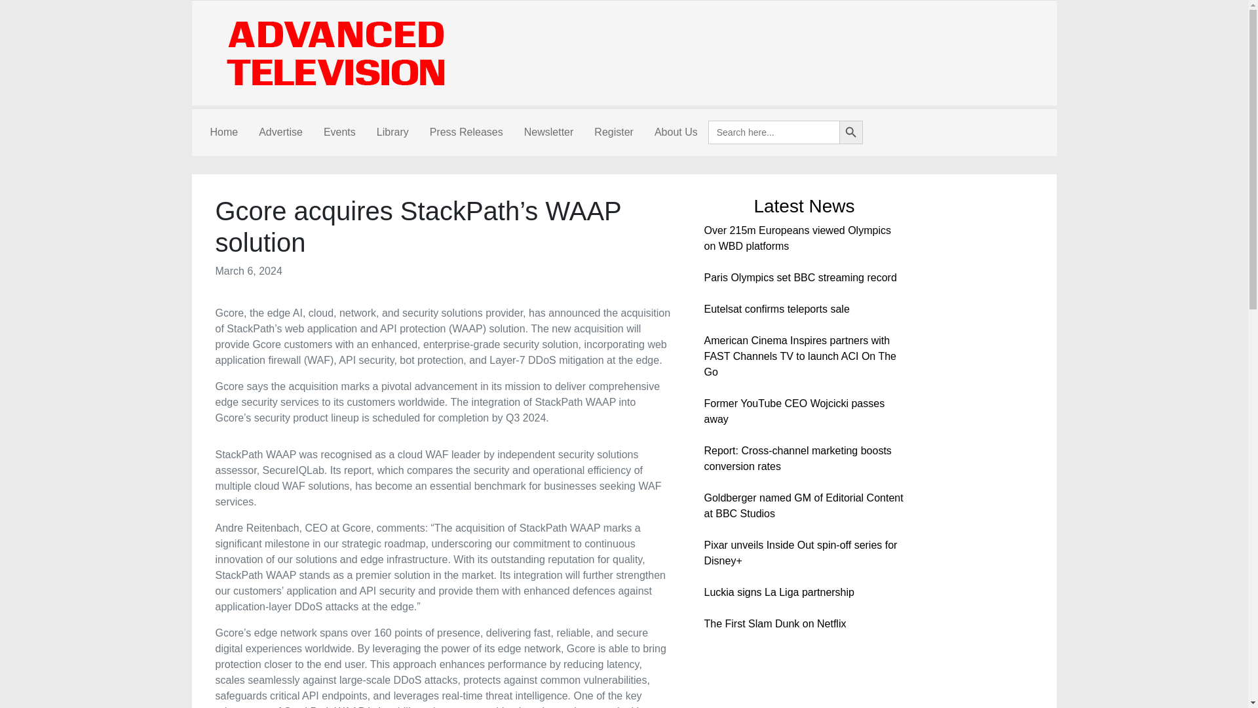 The image size is (1258, 708). What do you see at coordinates (613, 132) in the screenshot?
I see `Register` at bounding box center [613, 132].